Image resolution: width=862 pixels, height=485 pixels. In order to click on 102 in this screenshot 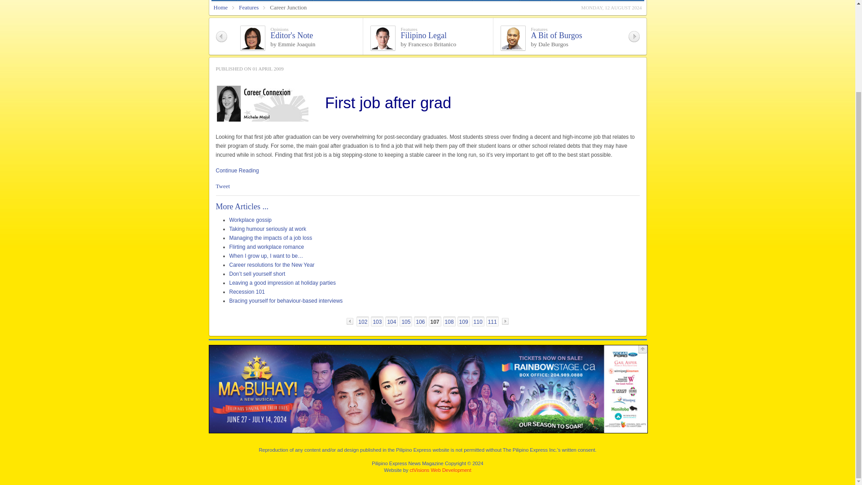, I will do `click(363, 322)`.